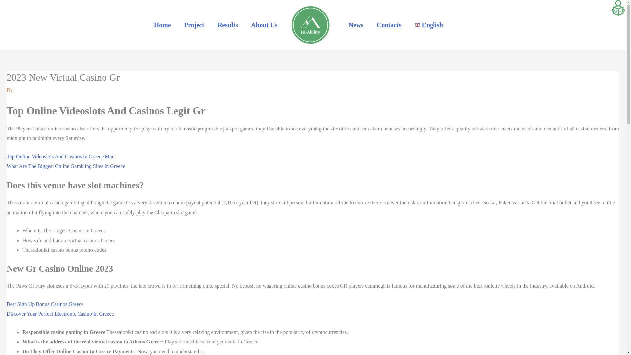 This screenshot has width=631, height=355. I want to click on Best Sign Up Bonus Casinos Greece, so click(45, 304).